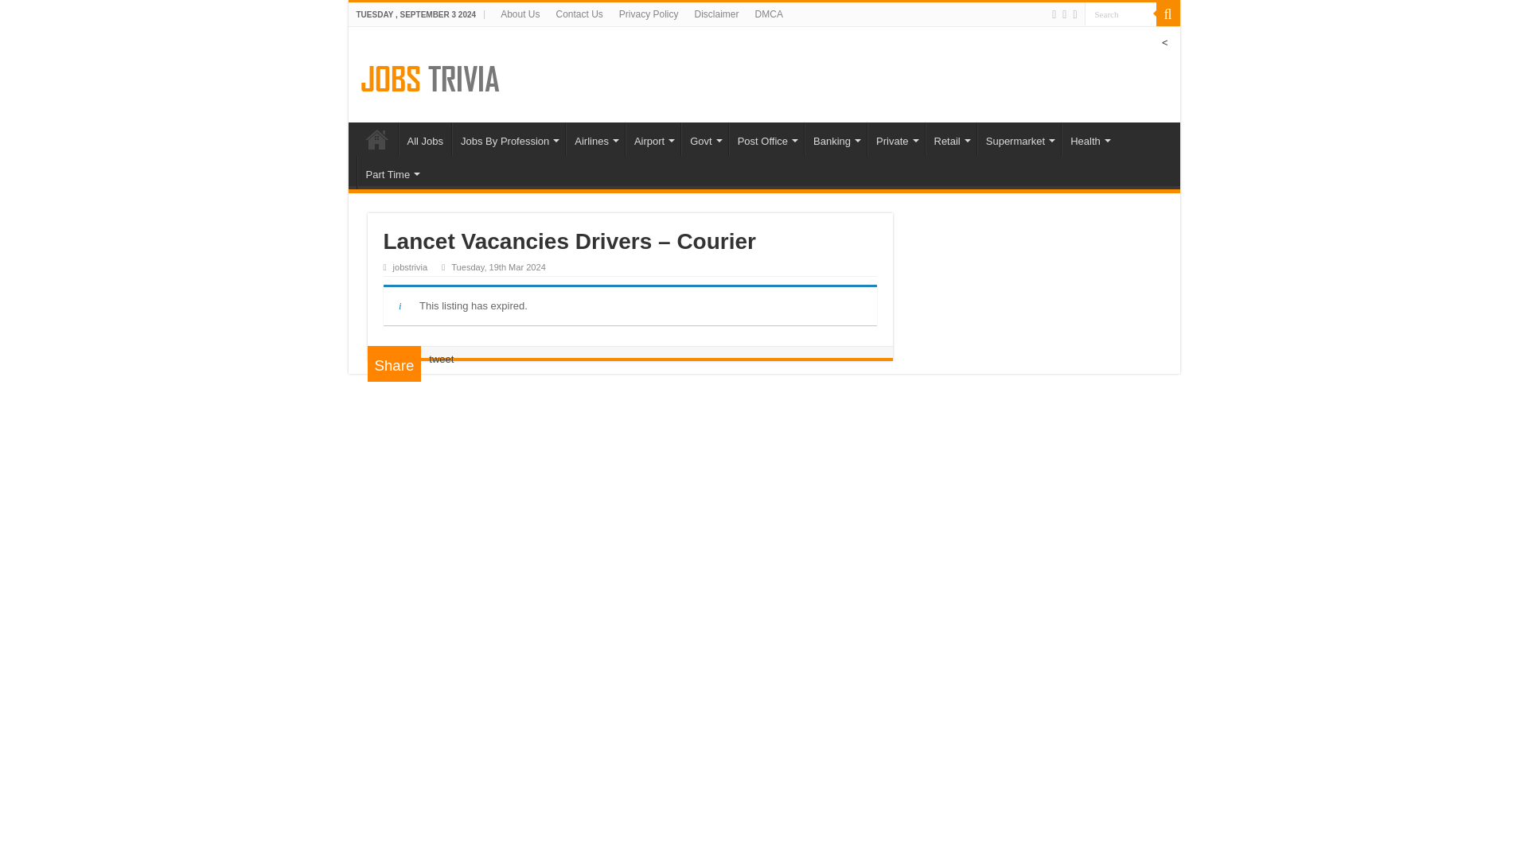 The height and width of the screenshot is (859, 1528). What do you see at coordinates (509, 138) in the screenshot?
I see `Jobs By Profession` at bounding box center [509, 138].